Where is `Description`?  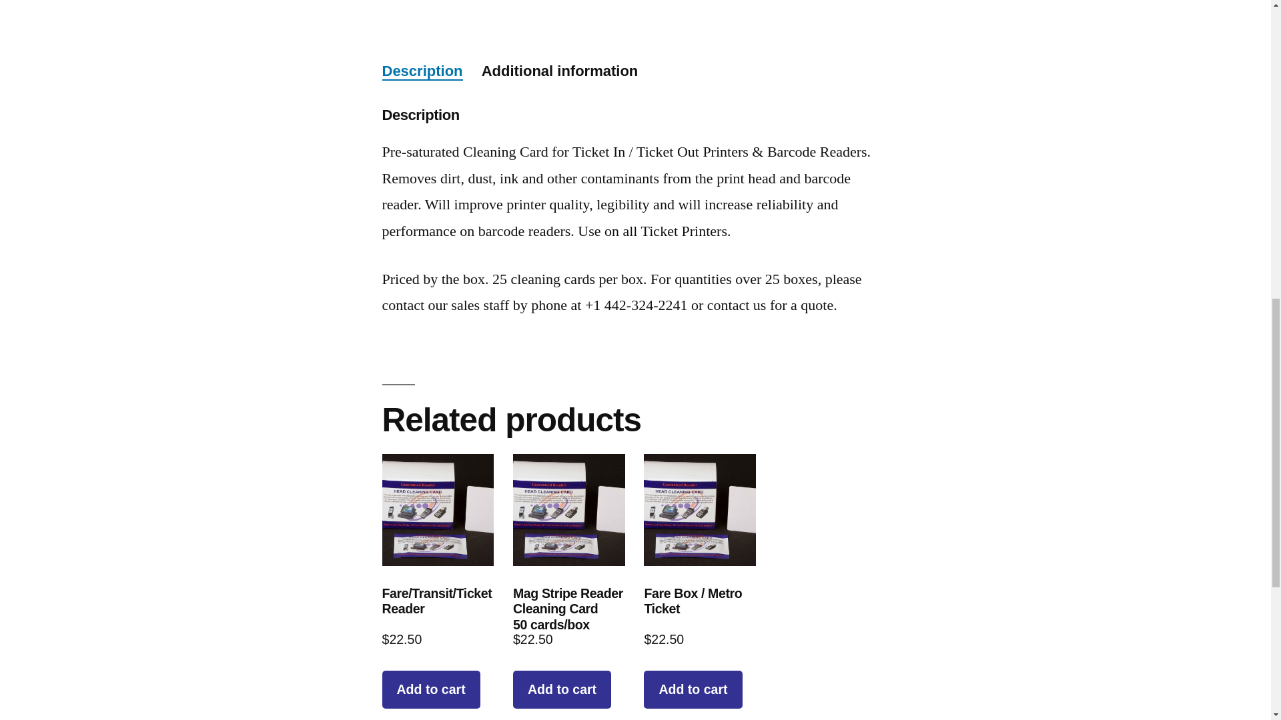
Description is located at coordinates (422, 71).